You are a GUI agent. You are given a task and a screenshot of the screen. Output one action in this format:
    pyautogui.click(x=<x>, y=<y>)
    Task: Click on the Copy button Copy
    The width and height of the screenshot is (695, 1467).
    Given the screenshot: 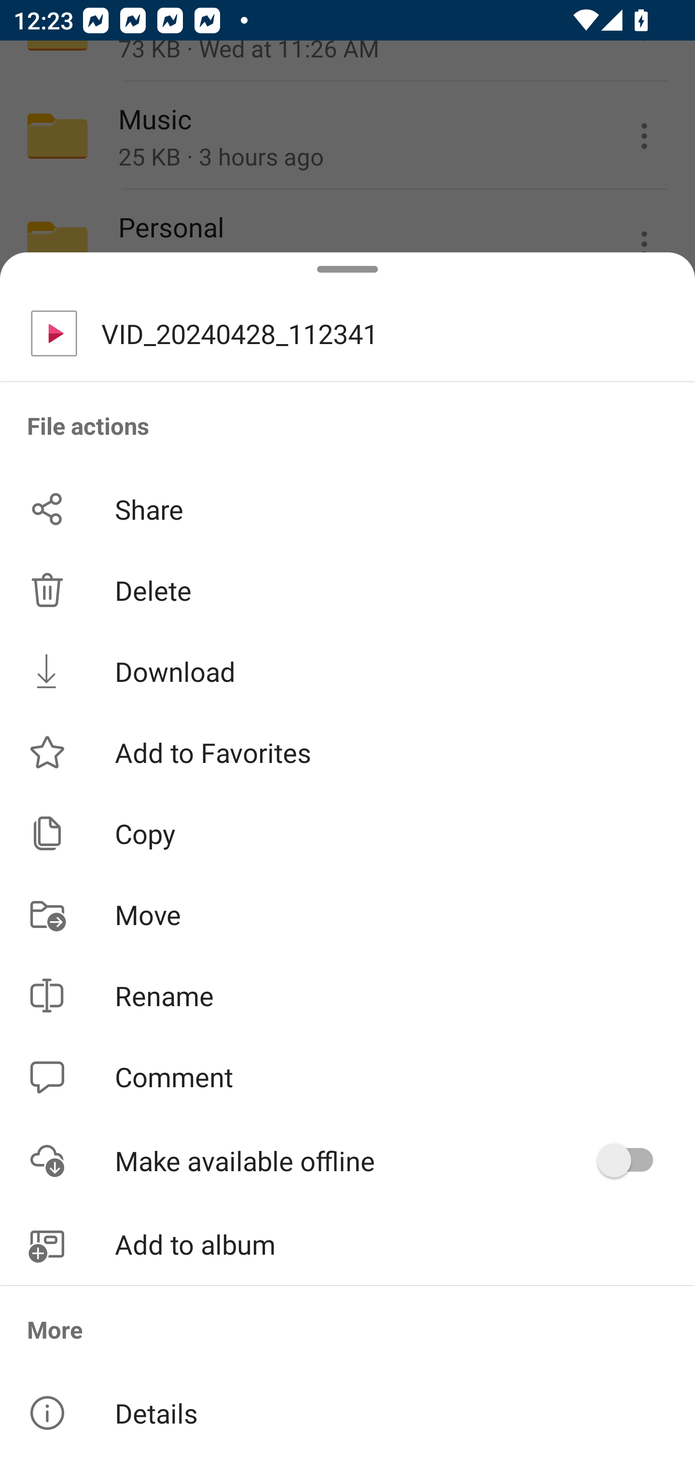 What is the action you would take?
    pyautogui.click(x=347, y=833)
    